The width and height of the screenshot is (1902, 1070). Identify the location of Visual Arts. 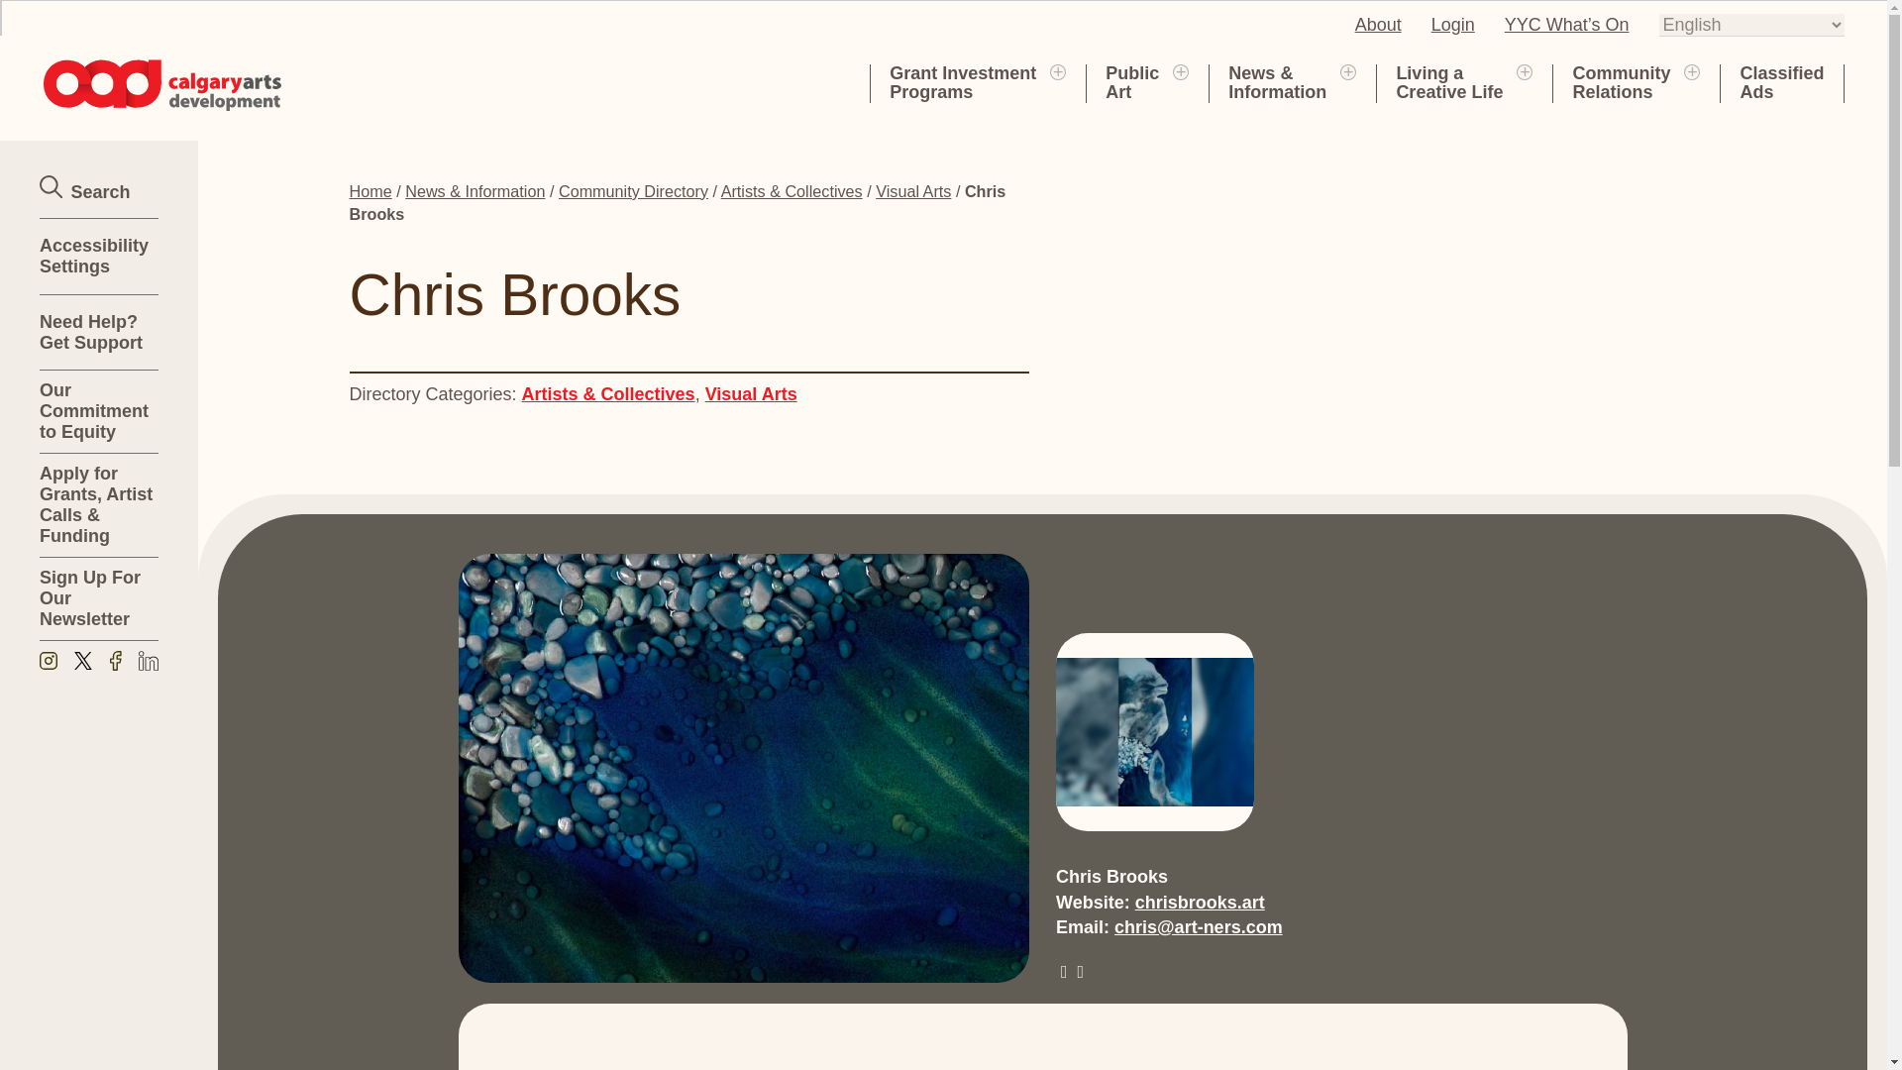
(1181, 70).